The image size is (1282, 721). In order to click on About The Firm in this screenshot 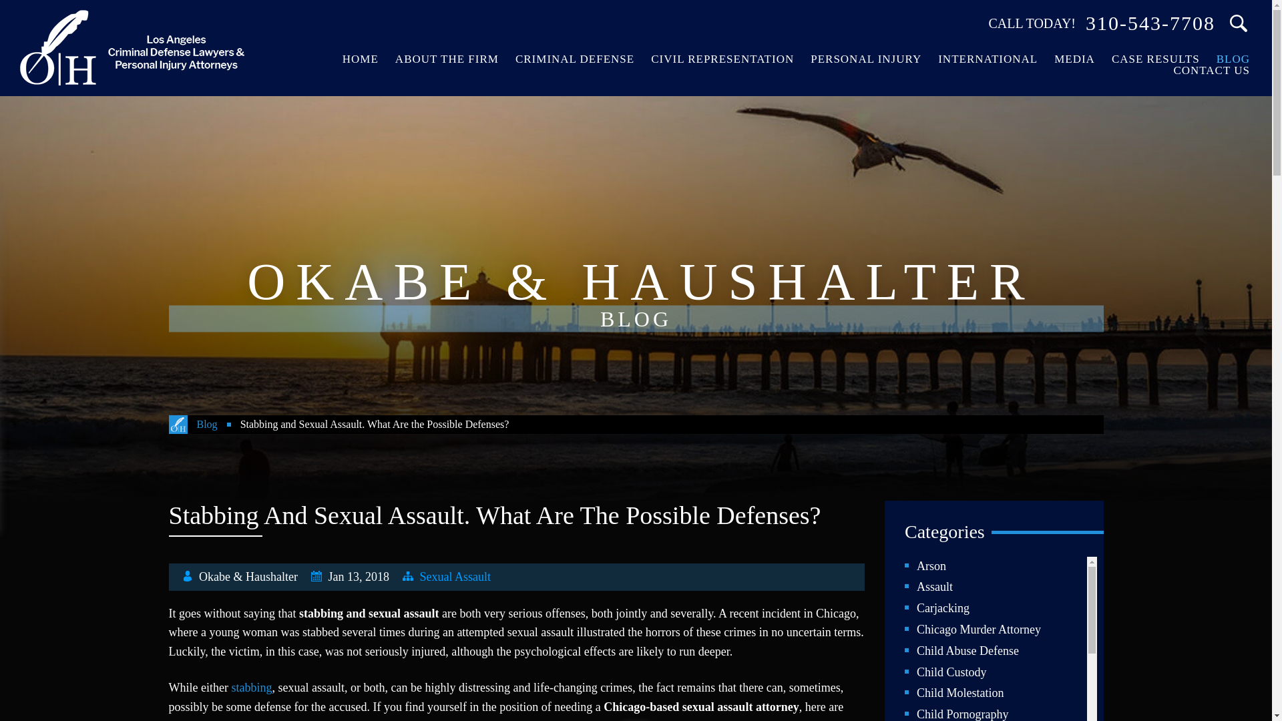, I will do `click(447, 59)`.